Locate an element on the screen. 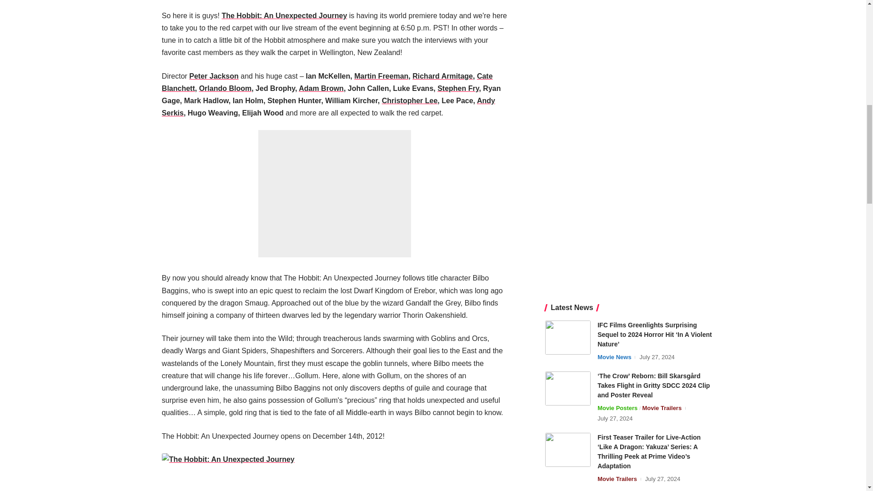 The width and height of the screenshot is (873, 491). Posts tagged with Peter Jackson is located at coordinates (214, 76).